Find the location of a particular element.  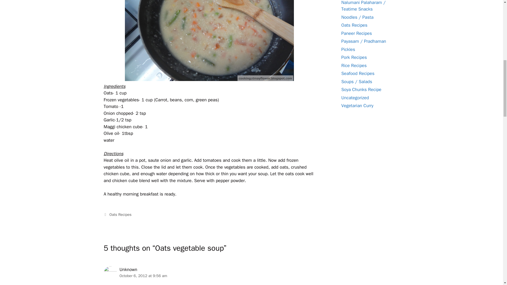

Scroll back to top is located at coordinates (490, 250).